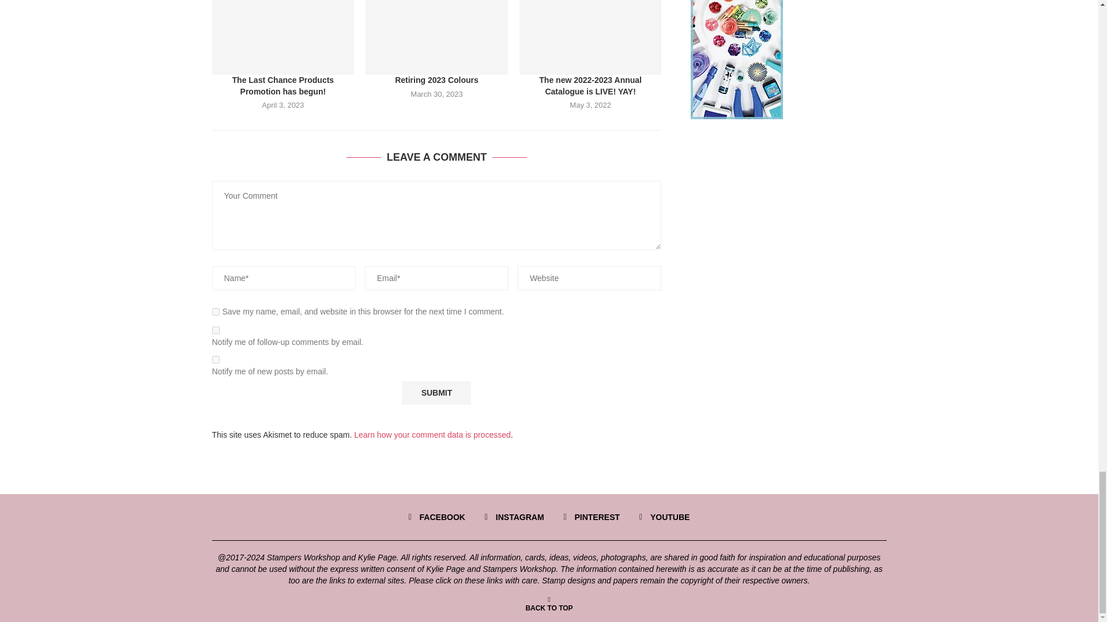  I want to click on subscribe, so click(216, 359).